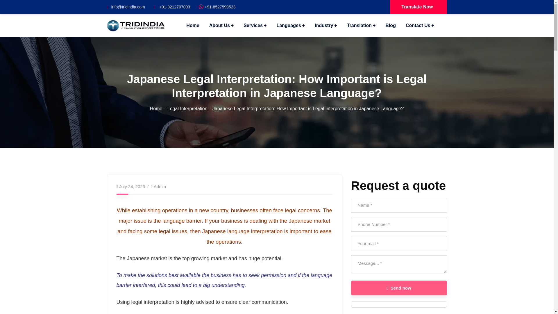  Describe the element at coordinates (418, 7) in the screenshot. I see `Translate Now` at that location.